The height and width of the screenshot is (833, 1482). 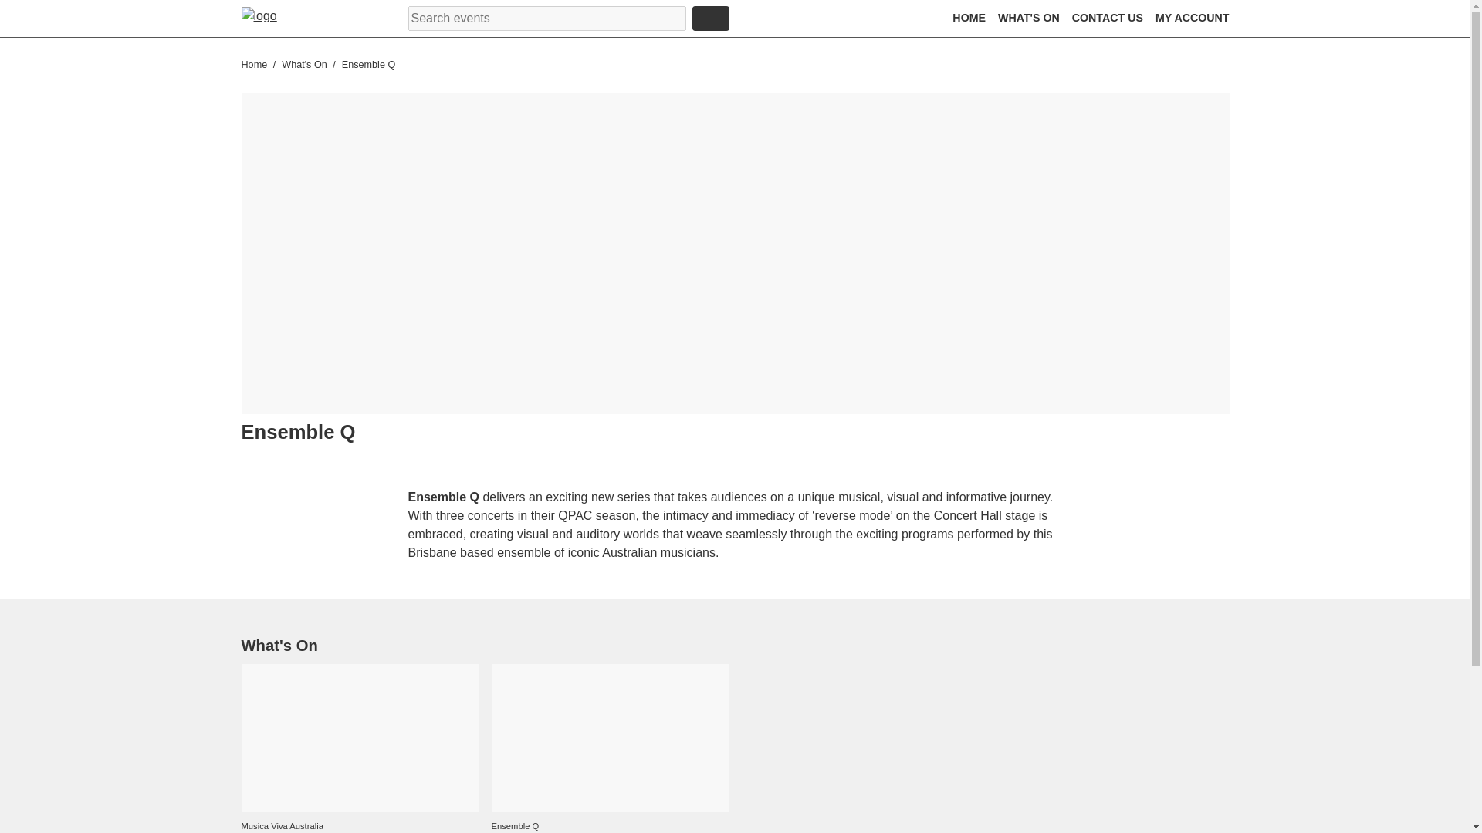 What do you see at coordinates (1028, 18) in the screenshot?
I see `WHAT'S ON` at bounding box center [1028, 18].